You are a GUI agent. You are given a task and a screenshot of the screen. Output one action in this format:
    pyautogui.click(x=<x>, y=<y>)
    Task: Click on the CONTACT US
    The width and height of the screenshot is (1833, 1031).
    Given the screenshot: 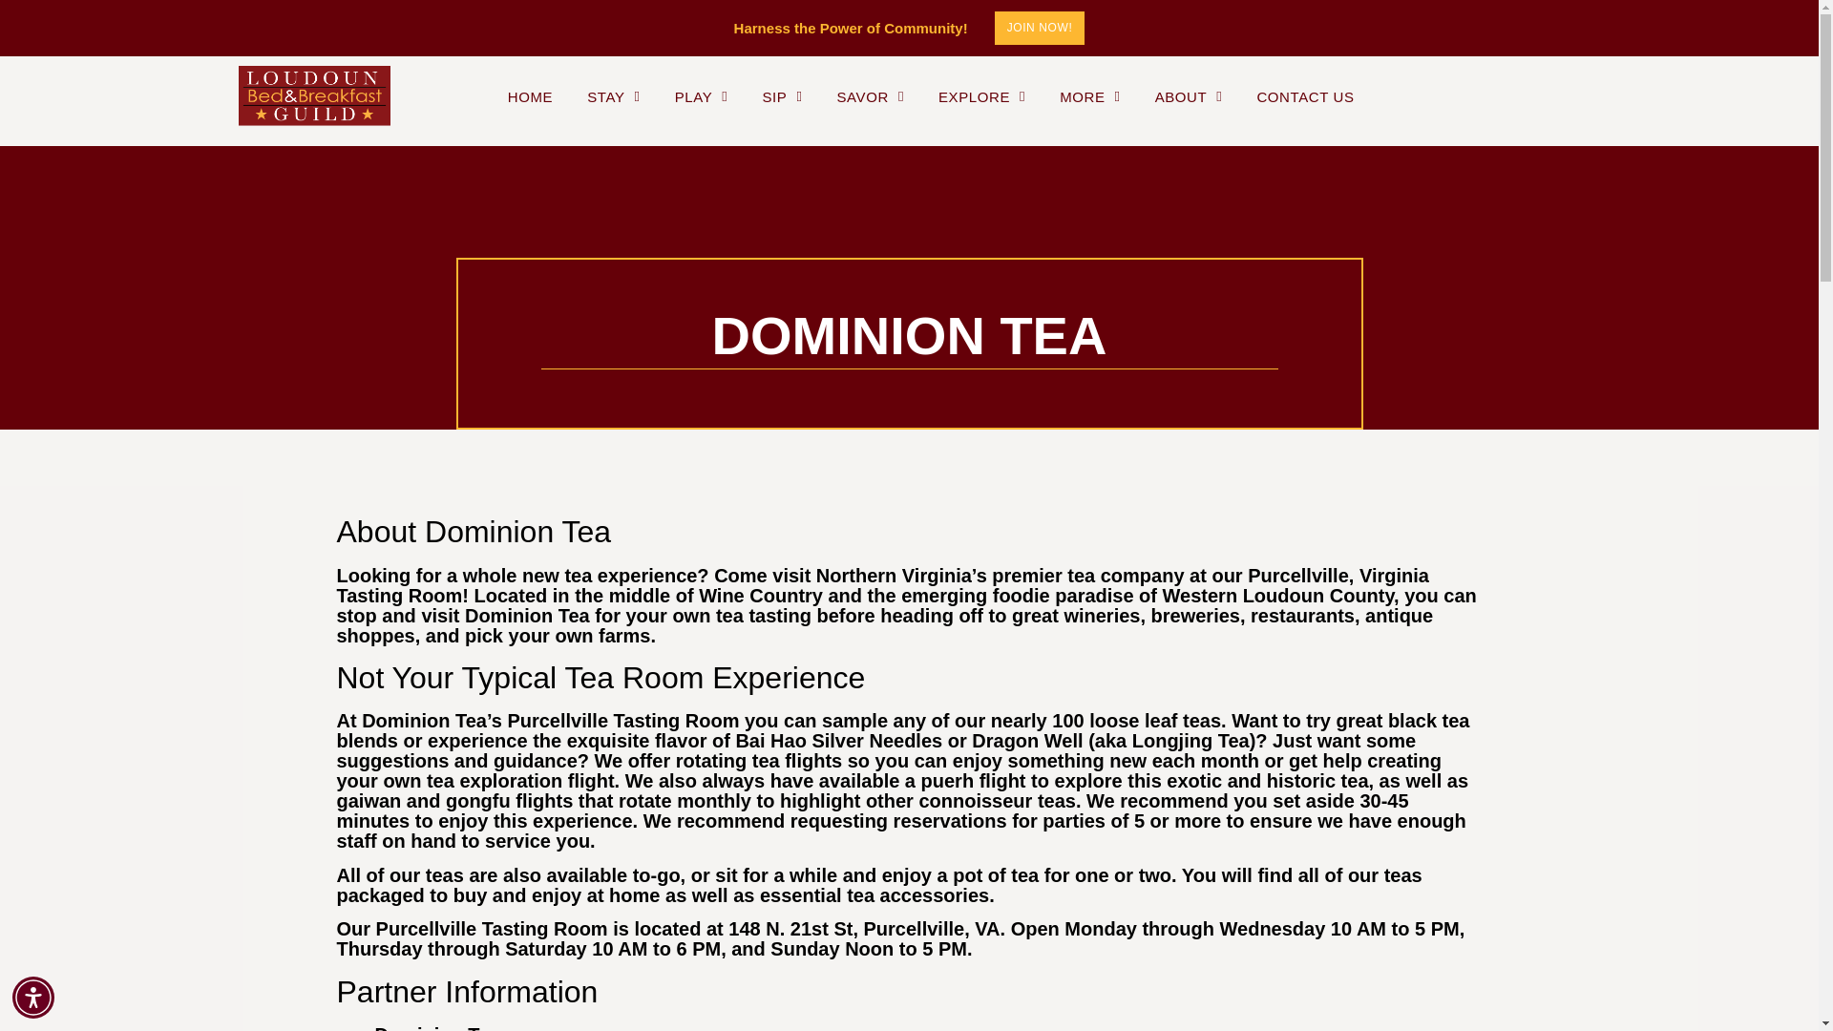 What is the action you would take?
    pyautogui.click(x=1304, y=96)
    